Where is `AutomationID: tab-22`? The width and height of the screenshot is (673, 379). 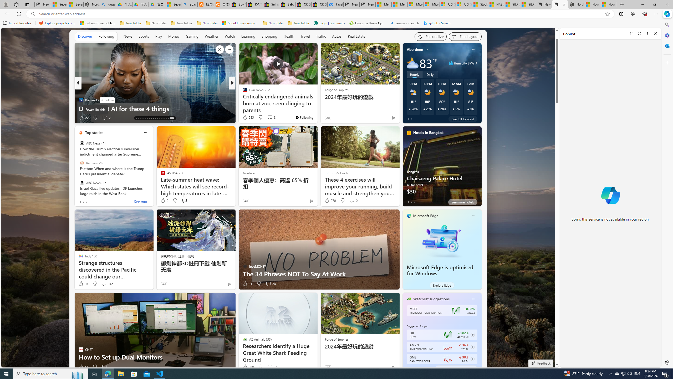
AutomationID: tab-22 is located at coordinates (155, 118).